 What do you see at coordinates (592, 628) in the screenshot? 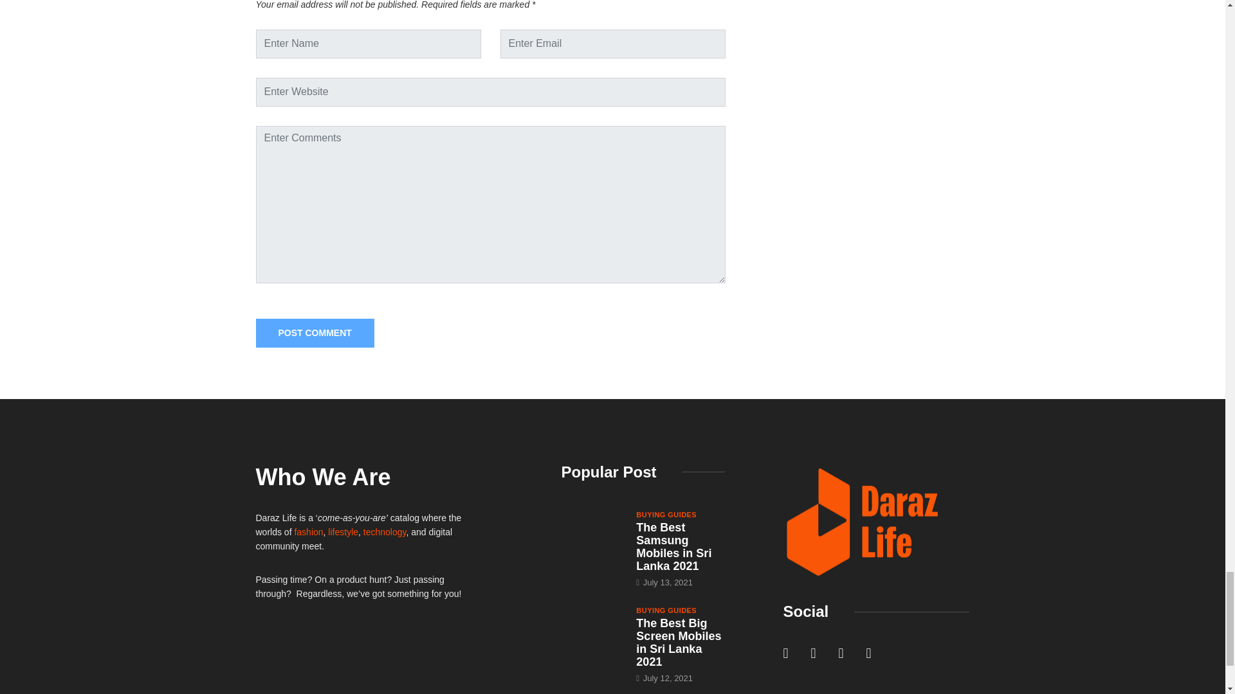
I see `The Best Big Screen Mobiles in Sri Lanka 2021` at bounding box center [592, 628].